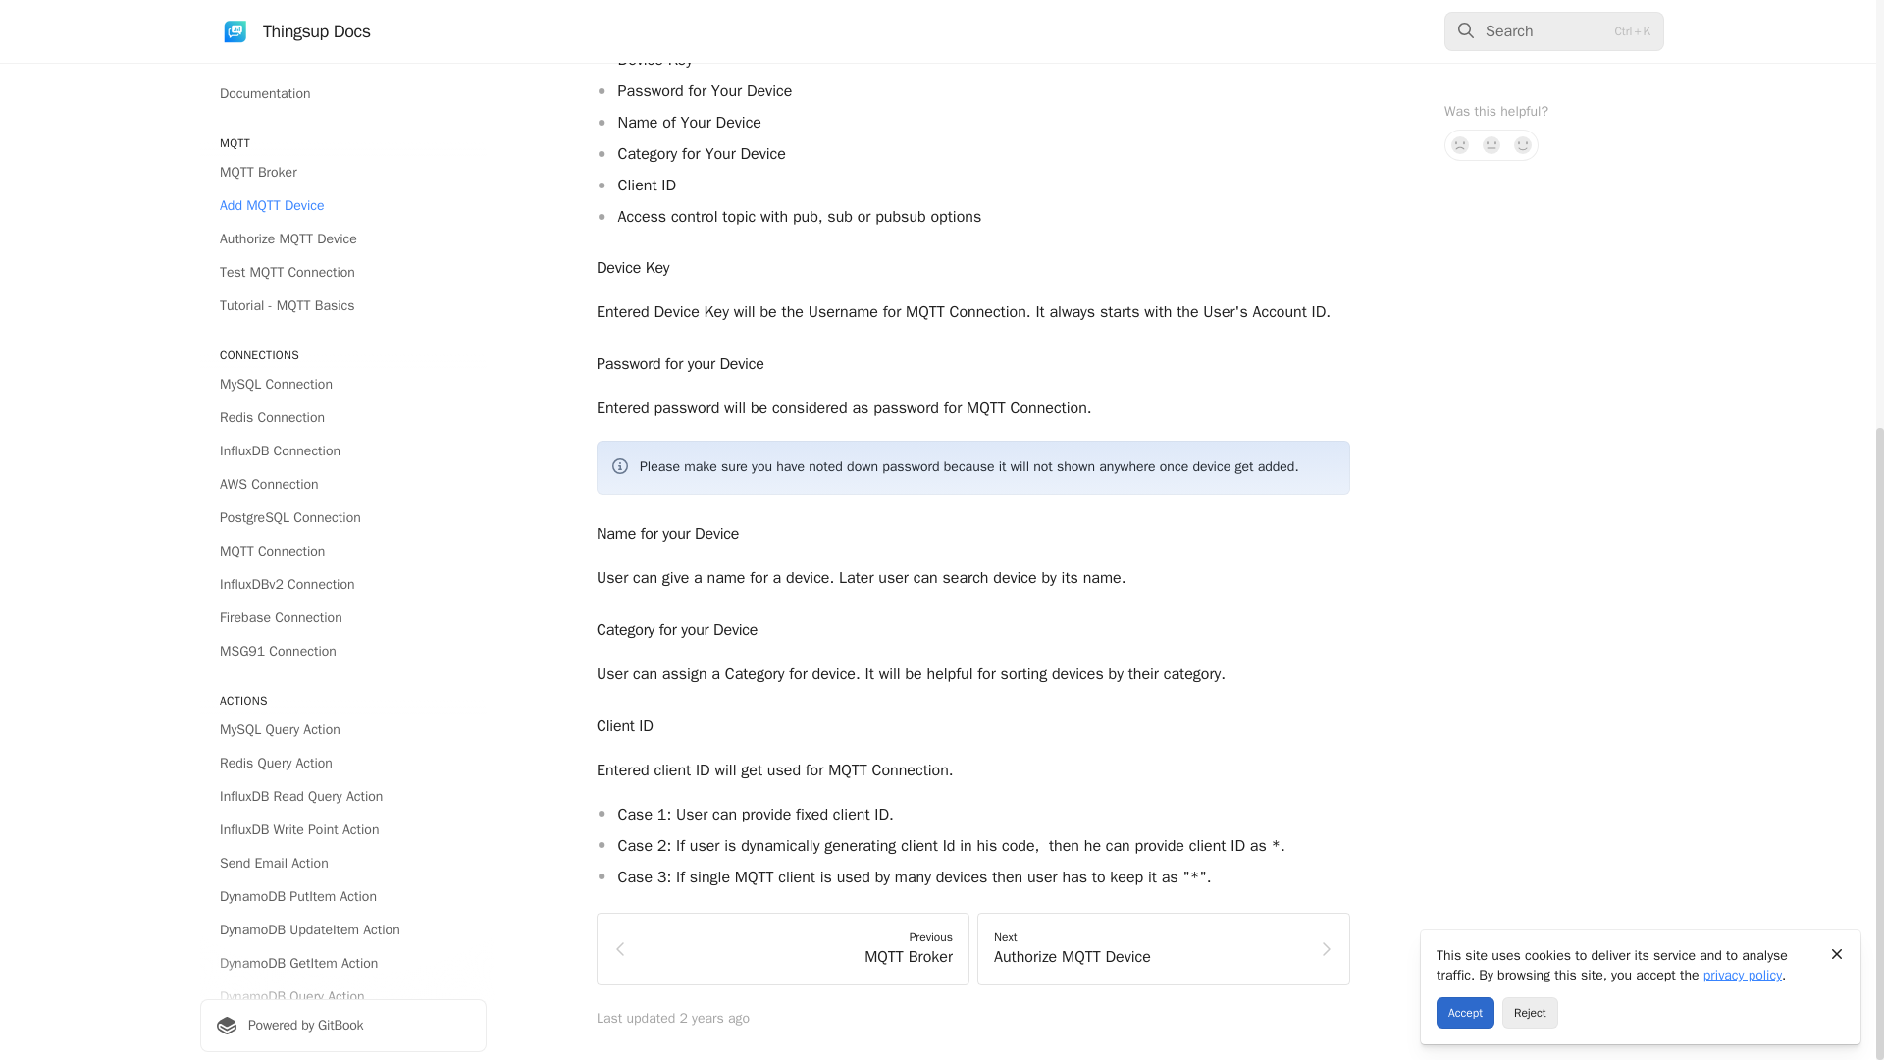 This screenshot has width=1884, height=1060. Describe the element at coordinates (342, 147) in the screenshot. I see `Send Email Action` at that location.